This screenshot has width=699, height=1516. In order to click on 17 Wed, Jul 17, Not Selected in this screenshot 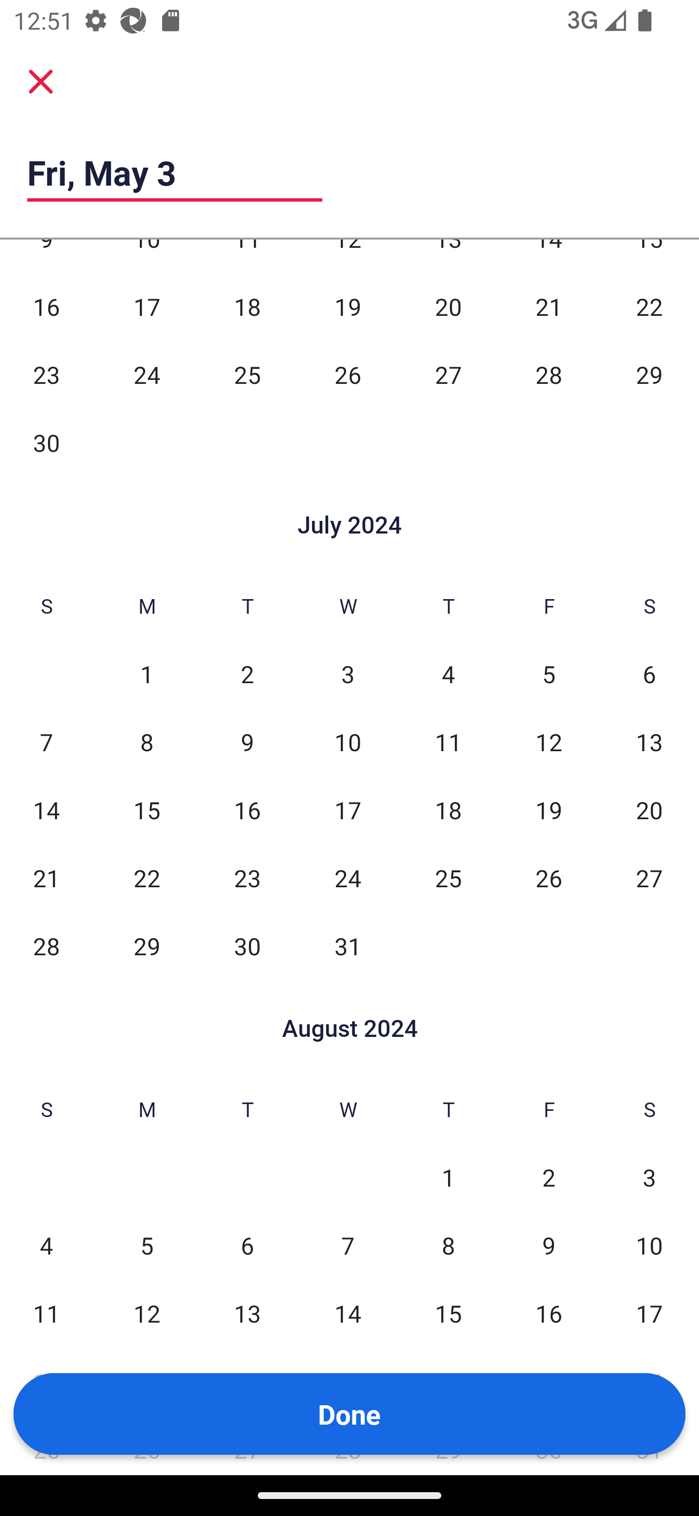, I will do `click(348, 810)`.